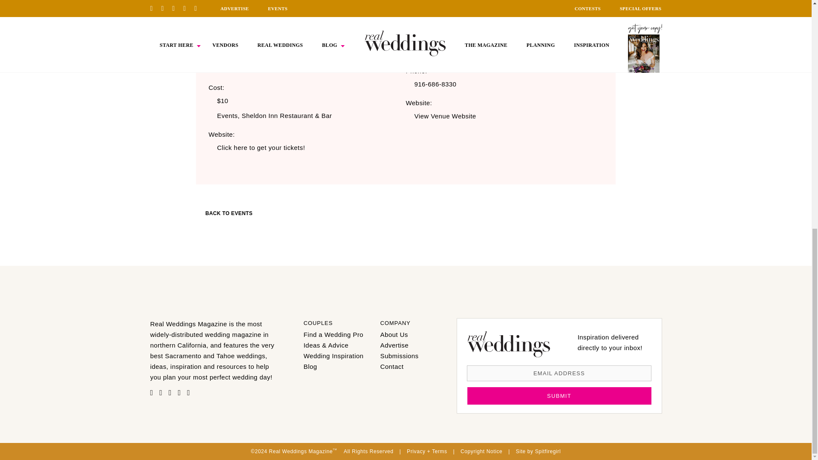  What do you see at coordinates (452, 52) in the screenshot?
I see `California` at bounding box center [452, 52].